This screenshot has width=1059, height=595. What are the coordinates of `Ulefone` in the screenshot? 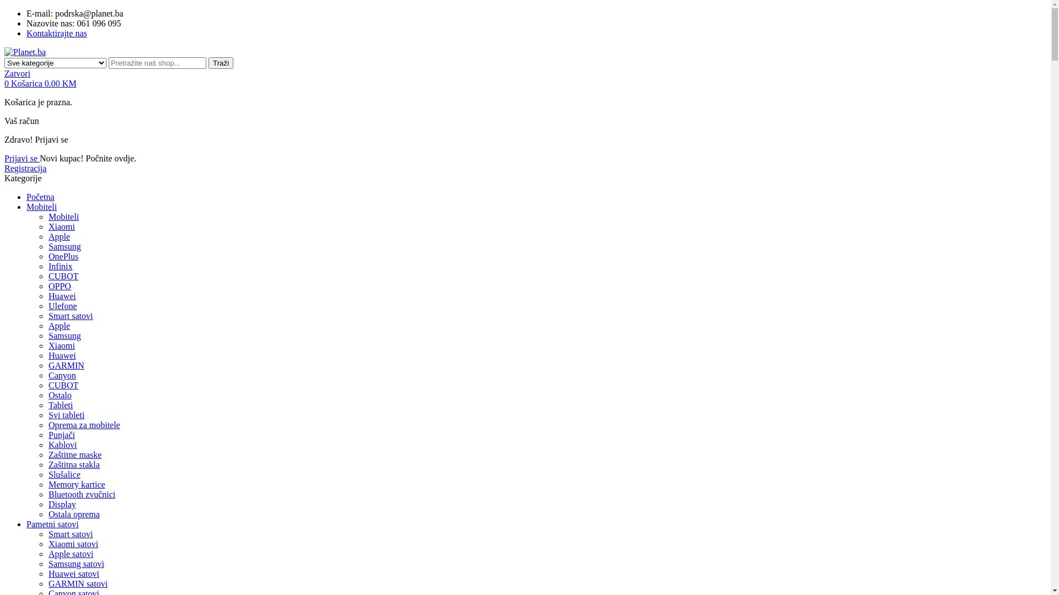 It's located at (63, 306).